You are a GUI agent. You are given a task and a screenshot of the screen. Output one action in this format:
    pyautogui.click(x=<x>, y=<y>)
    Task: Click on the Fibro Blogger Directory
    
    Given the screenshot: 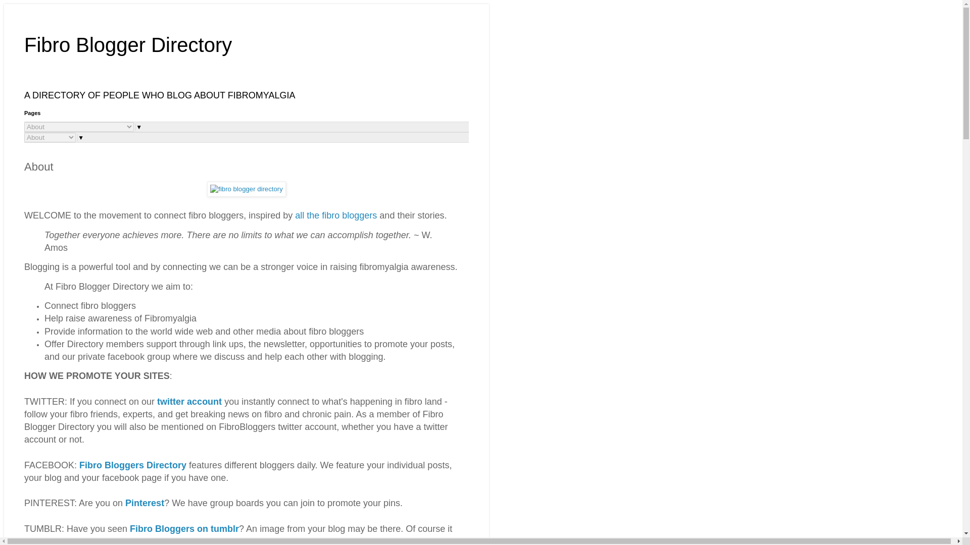 What is the action you would take?
    pyautogui.click(x=128, y=44)
    